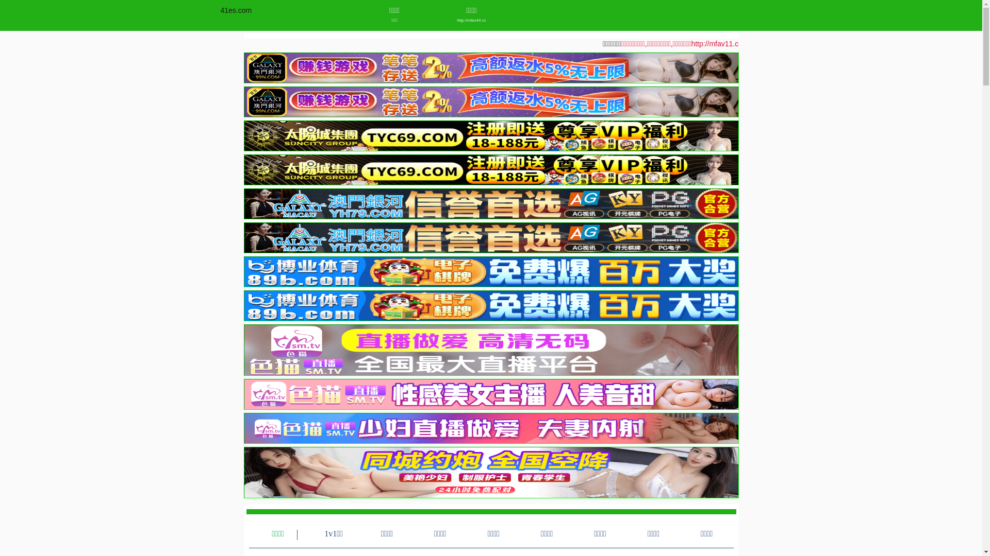 The width and height of the screenshot is (990, 556). Describe the element at coordinates (471, 21) in the screenshot. I see `http://mfav44.cc` at that location.